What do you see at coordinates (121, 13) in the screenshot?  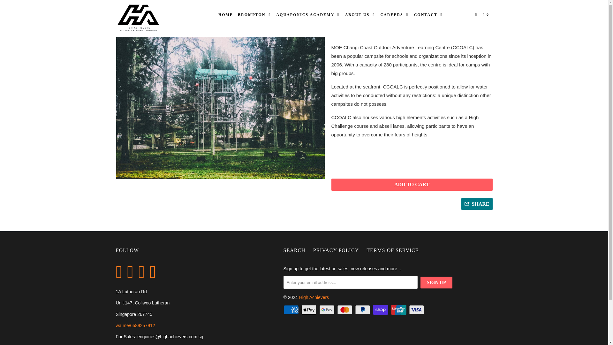 I see `High Achievers` at bounding box center [121, 13].